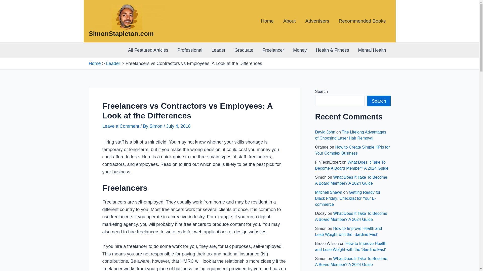 The width and height of the screenshot is (483, 271). What do you see at coordinates (289, 21) in the screenshot?
I see `About` at bounding box center [289, 21].